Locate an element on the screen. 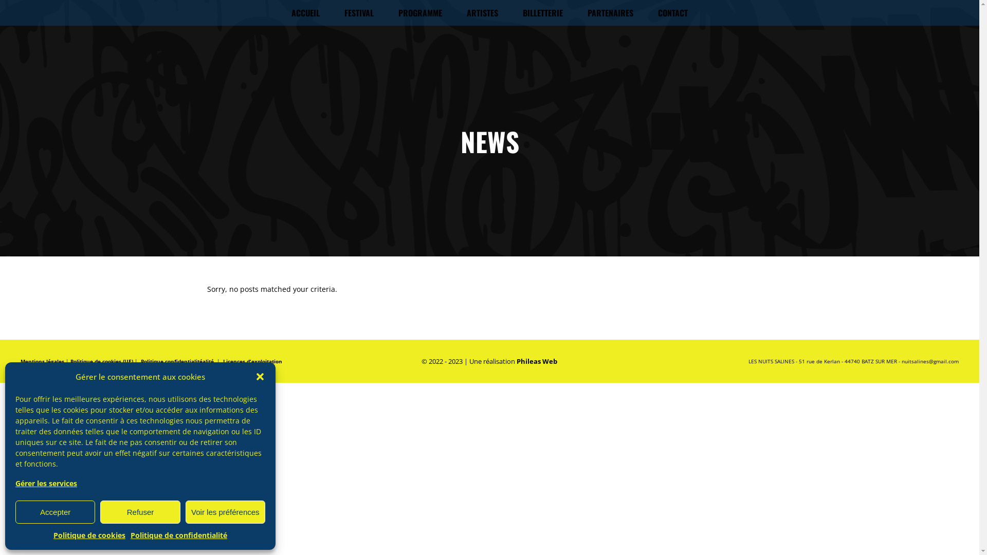 Image resolution: width=987 pixels, height=555 pixels. ARTISTES is located at coordinates (482, 13).